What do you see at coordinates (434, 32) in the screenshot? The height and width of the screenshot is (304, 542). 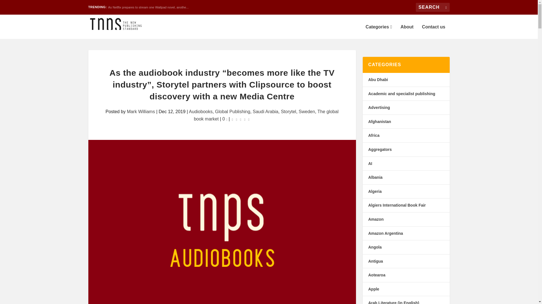 I see `Contact us` at bounding box center [434, 32].